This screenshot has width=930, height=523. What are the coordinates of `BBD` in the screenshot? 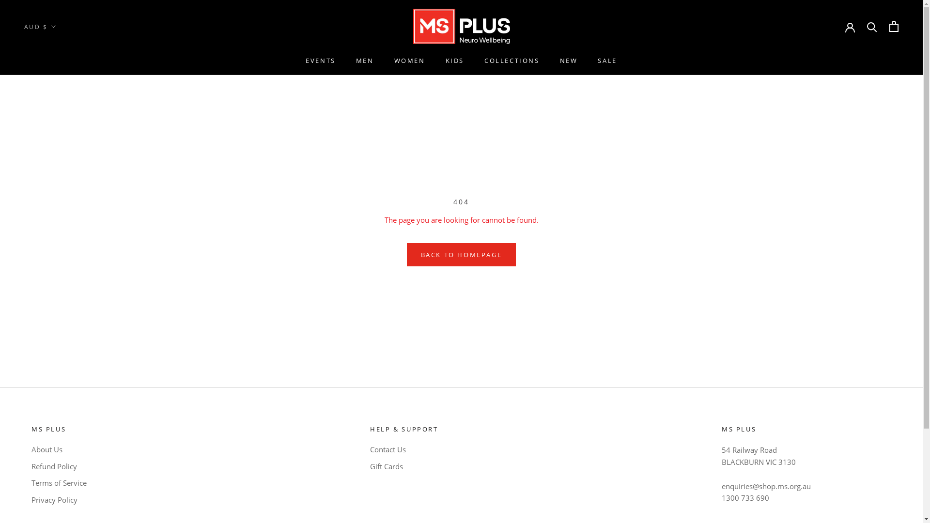 It's located at (57, 179).